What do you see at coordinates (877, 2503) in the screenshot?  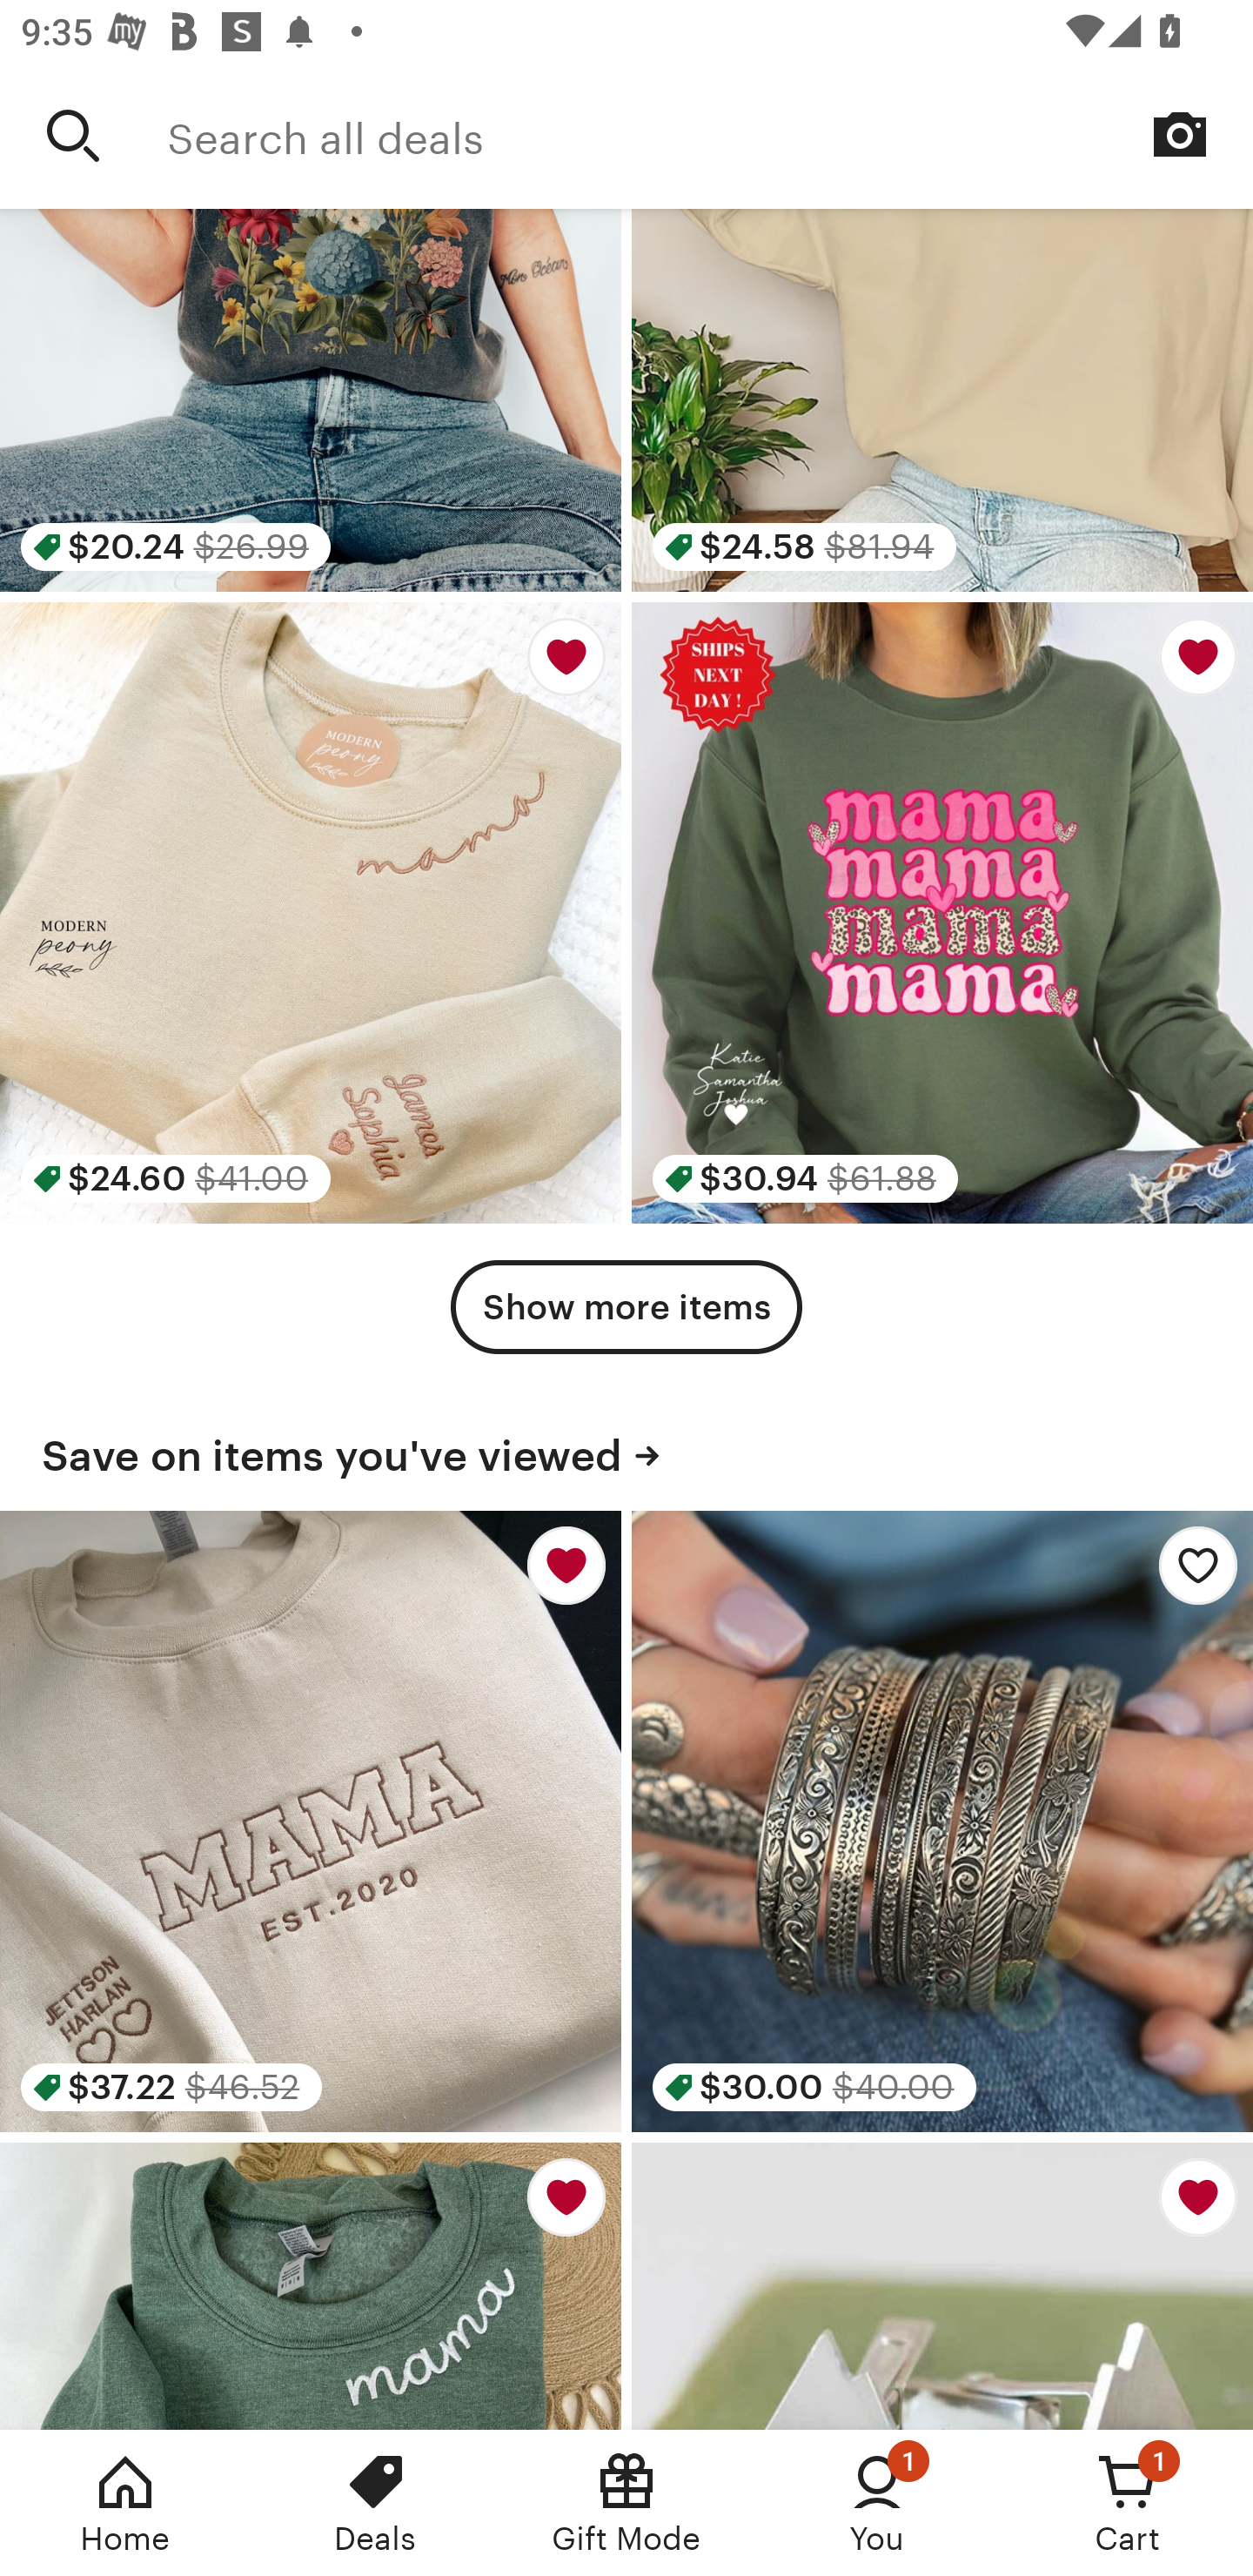 I see `You, 1 new notification You` at bounding box center [877, 2503].